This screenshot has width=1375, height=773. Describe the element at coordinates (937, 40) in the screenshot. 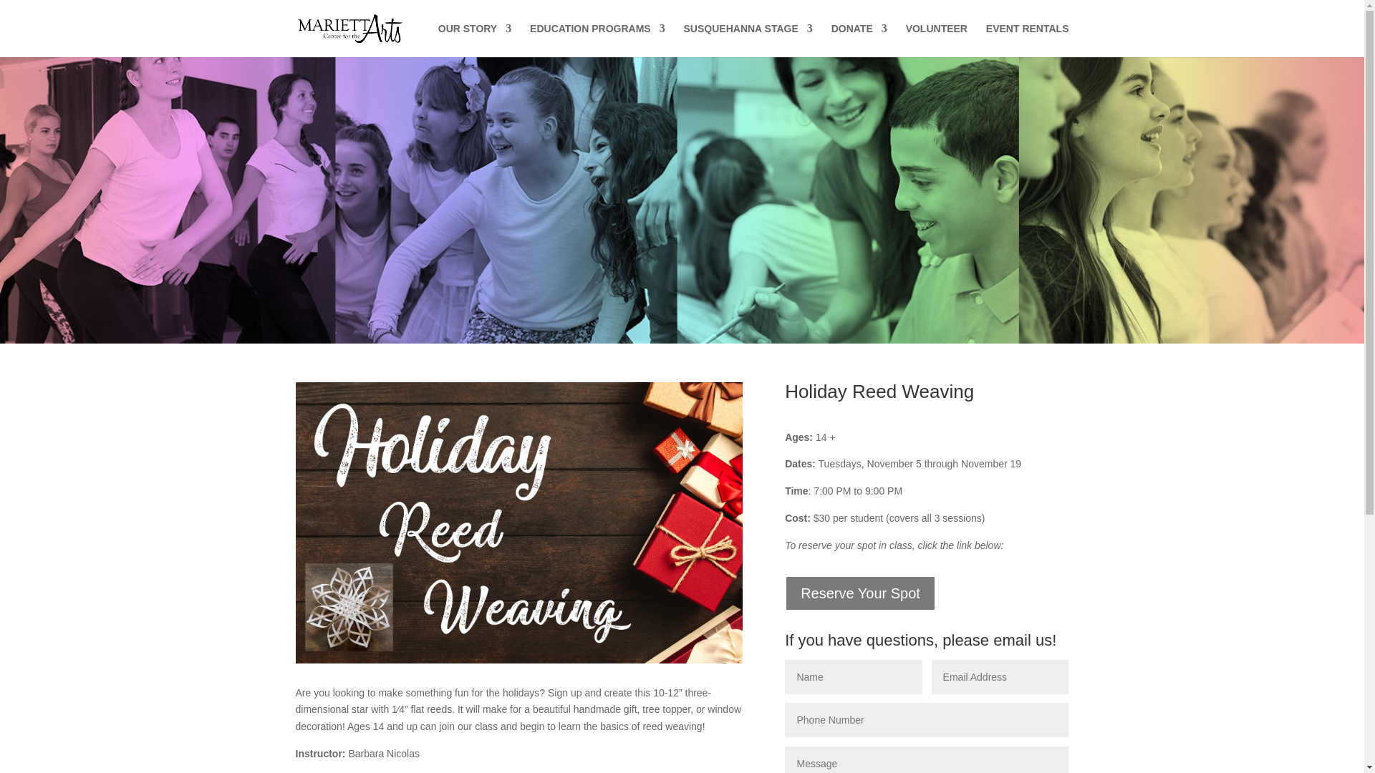

I see `VOLUNTEER` at that location.